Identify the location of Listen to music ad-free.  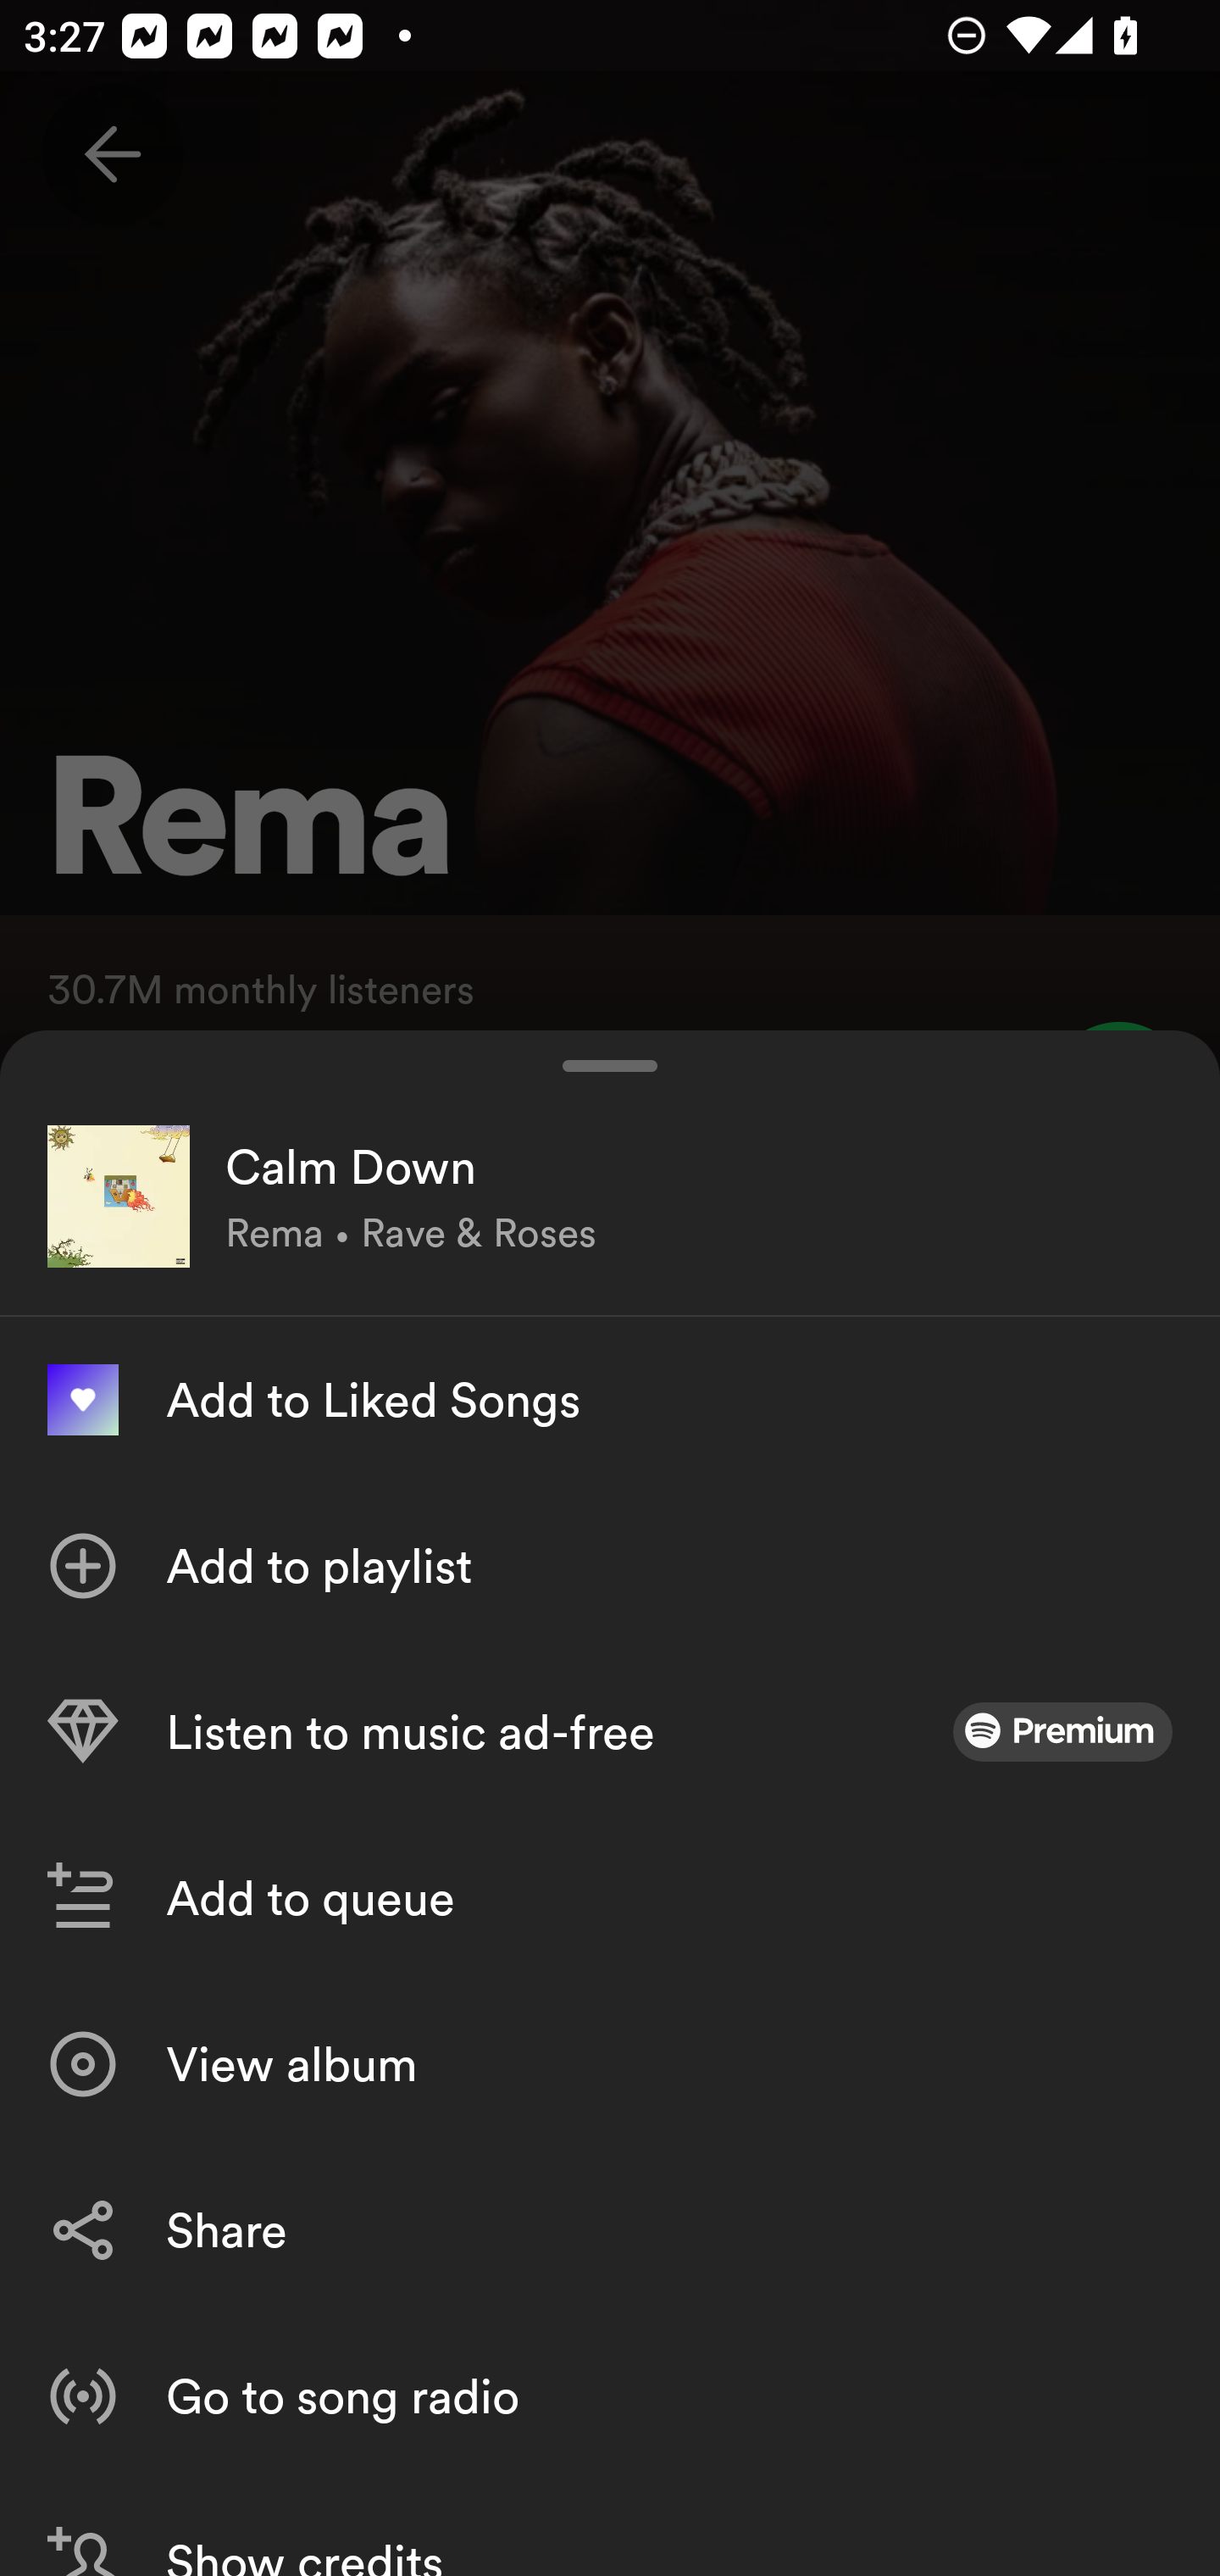
(610, 1732).